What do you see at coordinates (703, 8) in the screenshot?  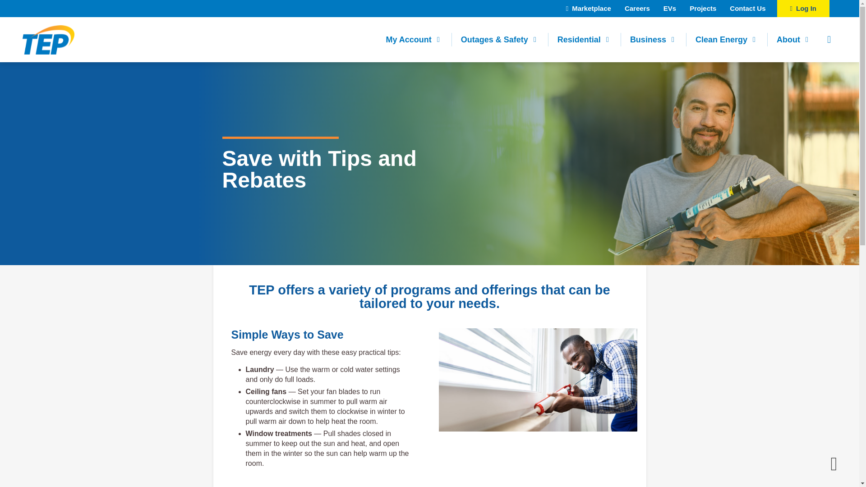 I see `Projects` at bounding box center [703, 8].